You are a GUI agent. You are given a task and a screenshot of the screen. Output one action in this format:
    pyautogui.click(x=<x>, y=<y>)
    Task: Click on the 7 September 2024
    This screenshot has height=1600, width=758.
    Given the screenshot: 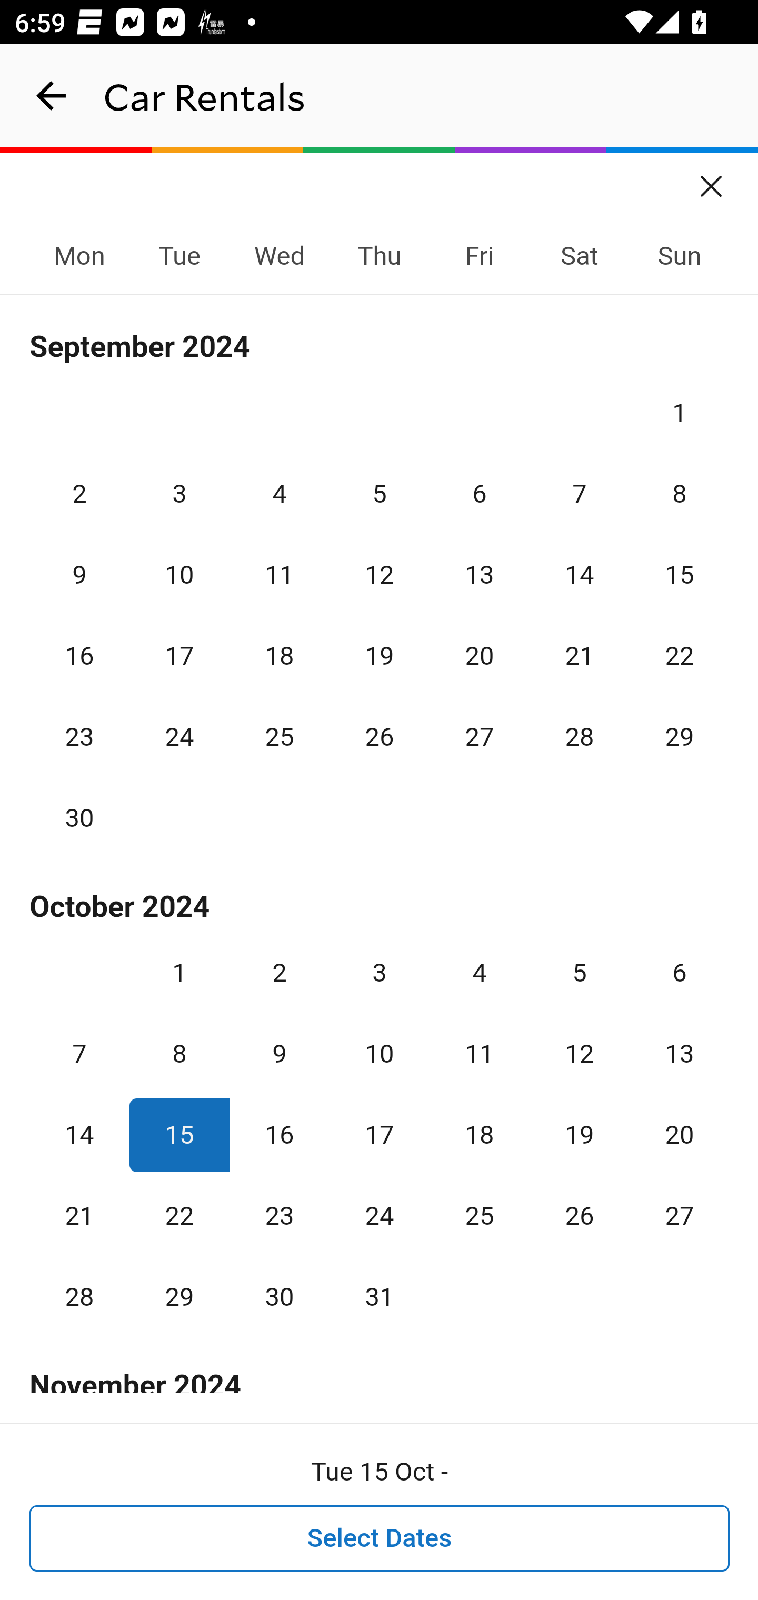 What is the action you would take?
    pyautogui.click(x=579, y=494)
    